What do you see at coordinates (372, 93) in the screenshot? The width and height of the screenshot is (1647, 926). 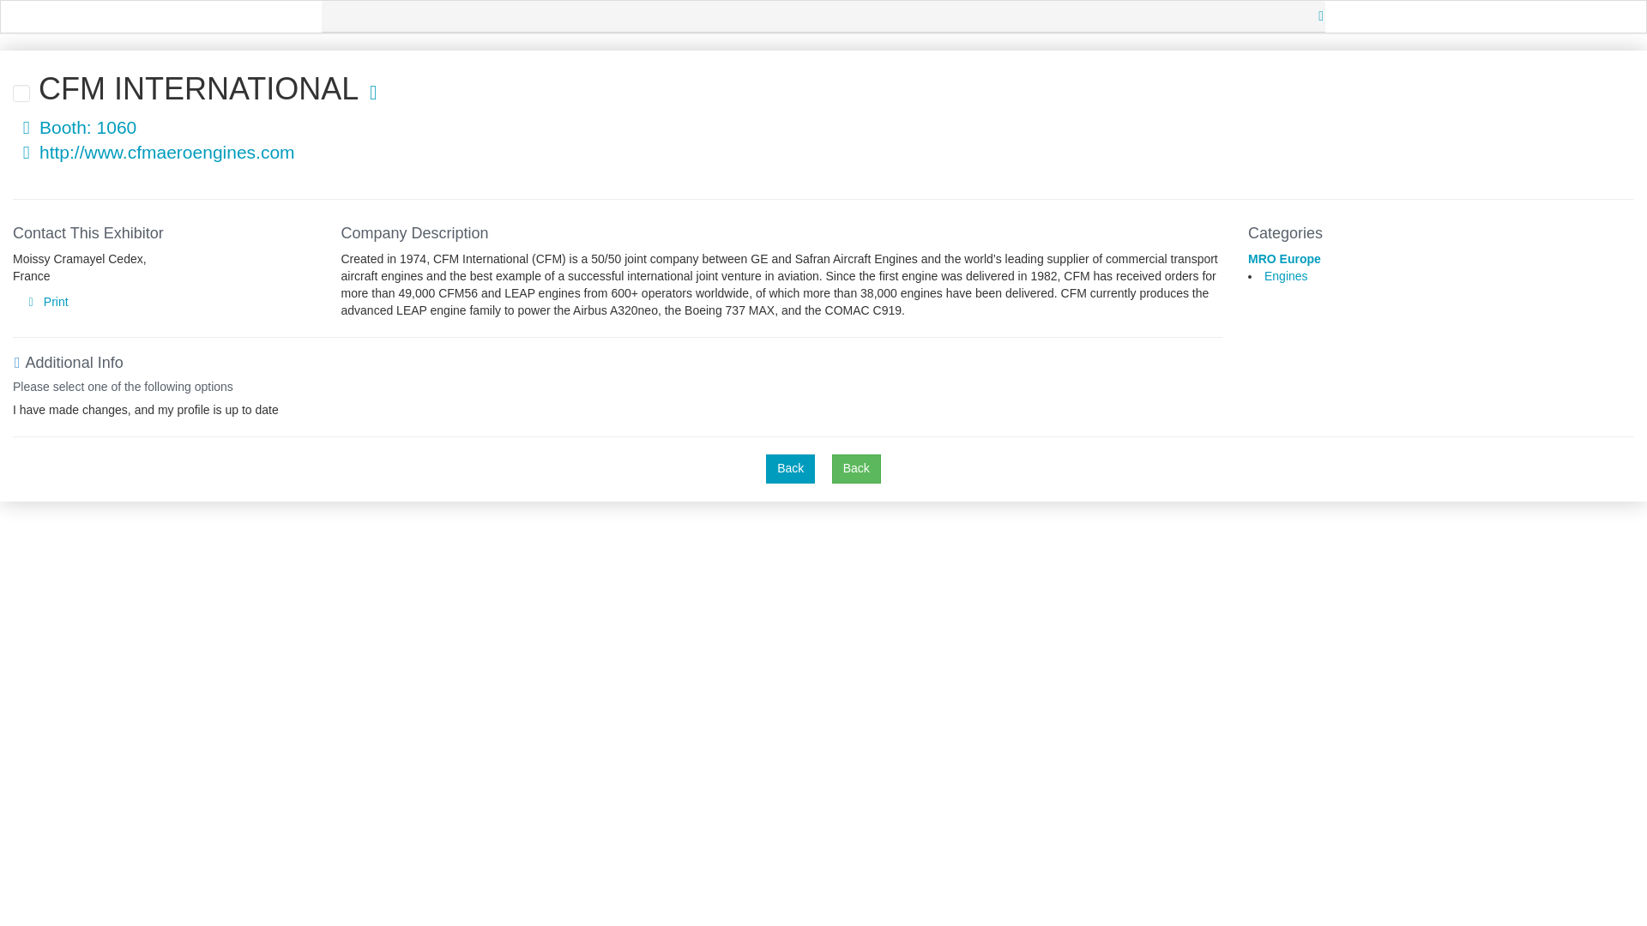 I see `Add To My Exhibitors` at bounding box center [372, 93].